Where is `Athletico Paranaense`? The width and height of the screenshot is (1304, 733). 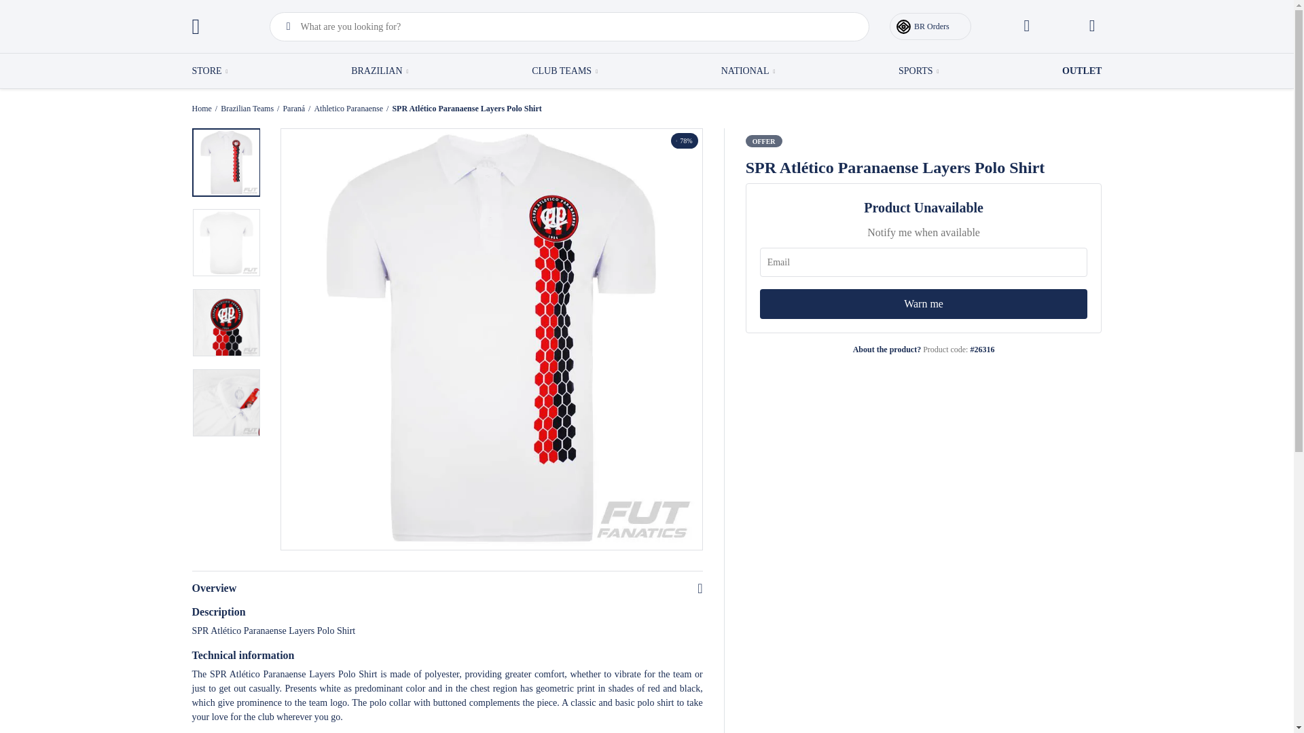 Athletico Paranaense is located at coordinates (348, 109).